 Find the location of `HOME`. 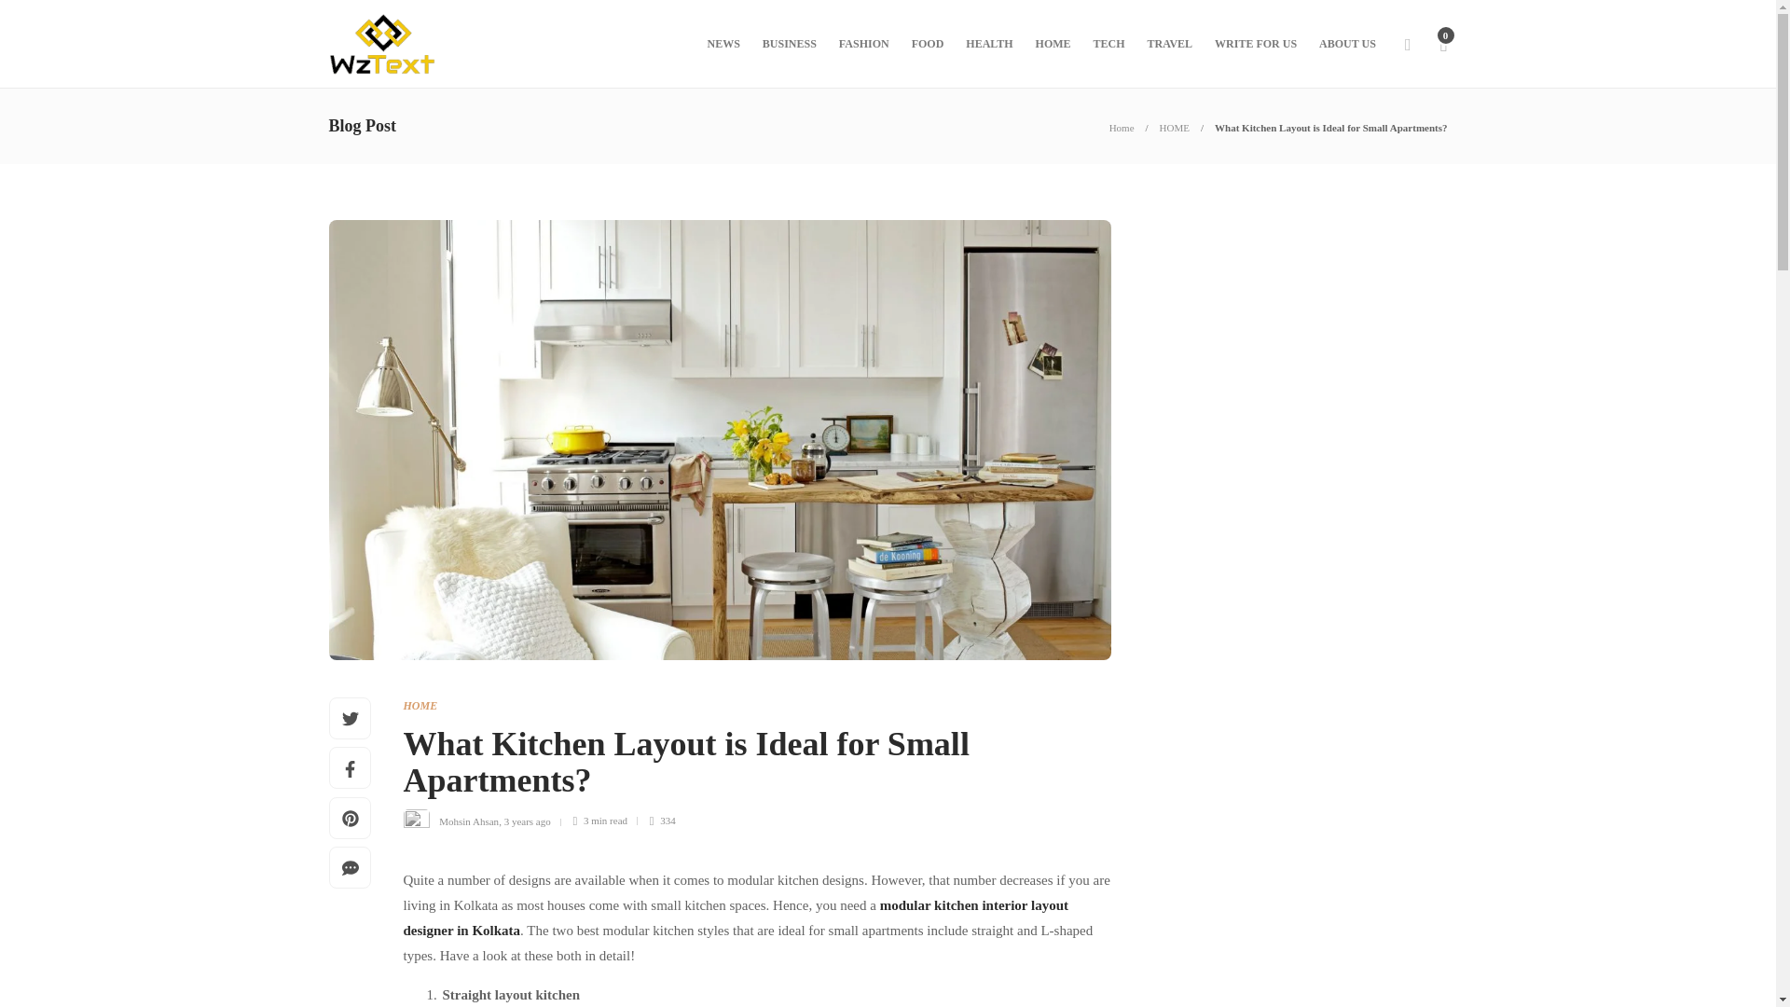

HOME is located at coordinates (1175, 127).